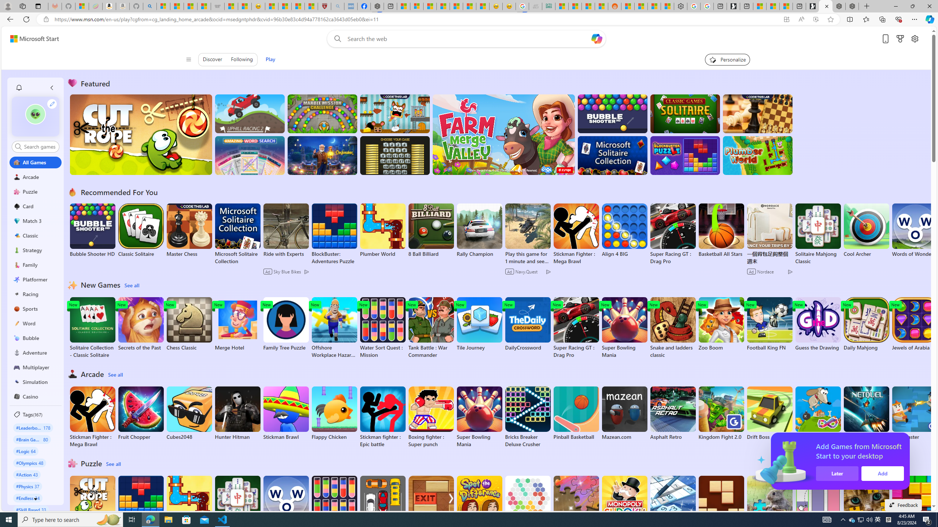 The width and height of the screenshot is (938, 527). I want to click on Microsoft Start Gaming, so click(733, 6).